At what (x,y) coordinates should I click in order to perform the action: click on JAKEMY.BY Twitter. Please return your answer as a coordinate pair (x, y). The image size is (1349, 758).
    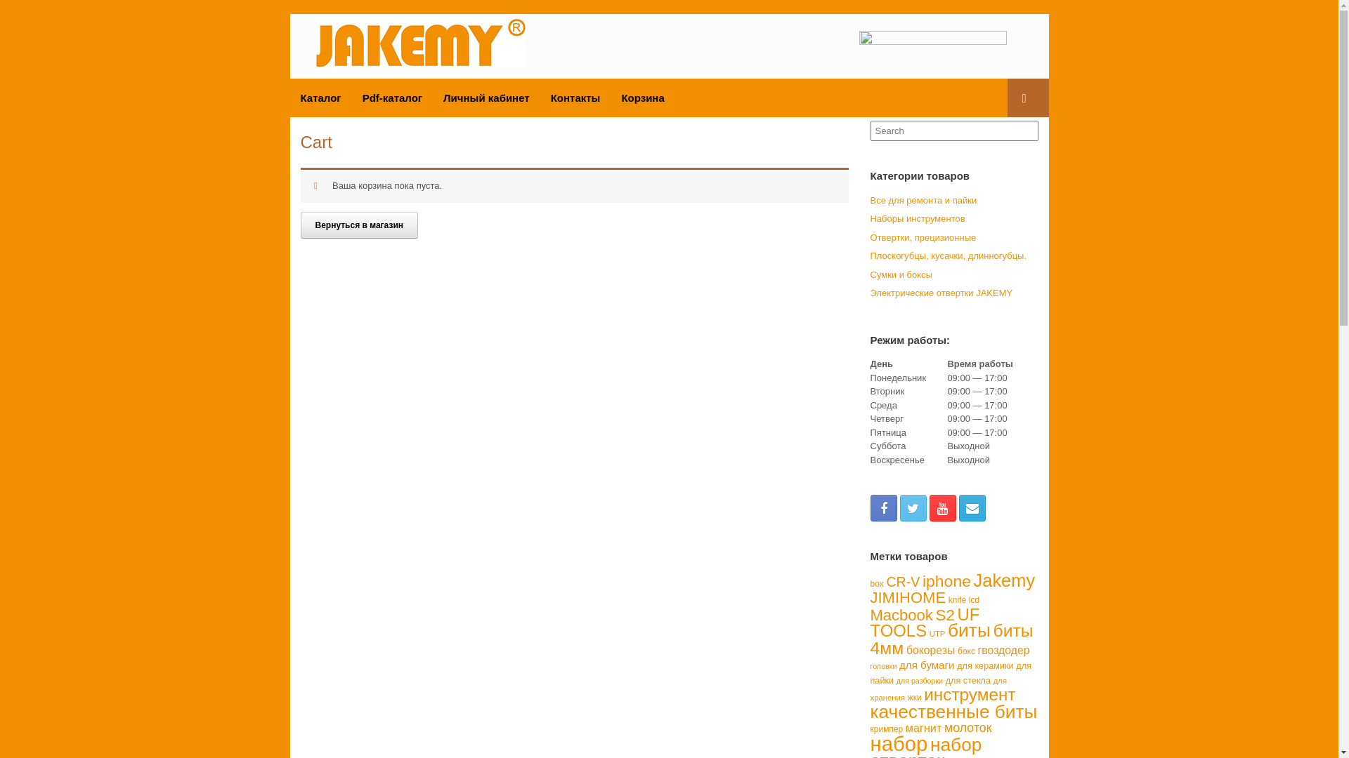
    Looking at the image, I should click on (913, 508).